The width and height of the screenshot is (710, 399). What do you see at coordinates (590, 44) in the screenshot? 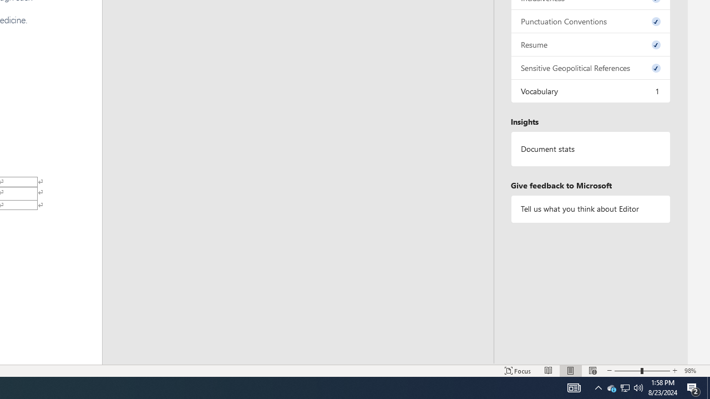
I see `Resume, 0 issues. Press space or enter to review items.` at bounding box center [590, 44].